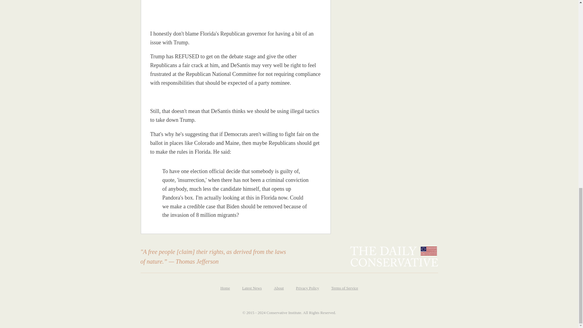  I want to click on Home, so click(225, 288).